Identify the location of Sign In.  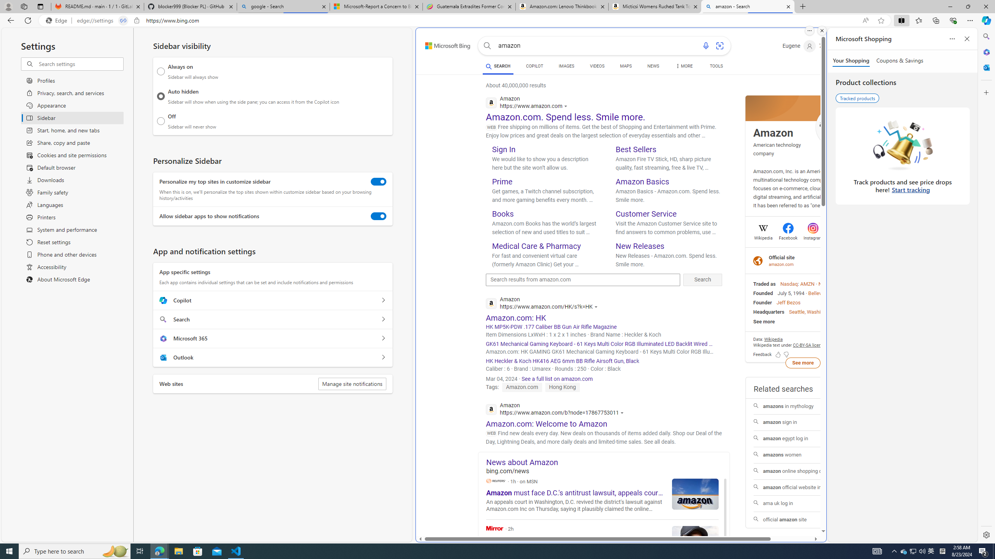
(504, 149).